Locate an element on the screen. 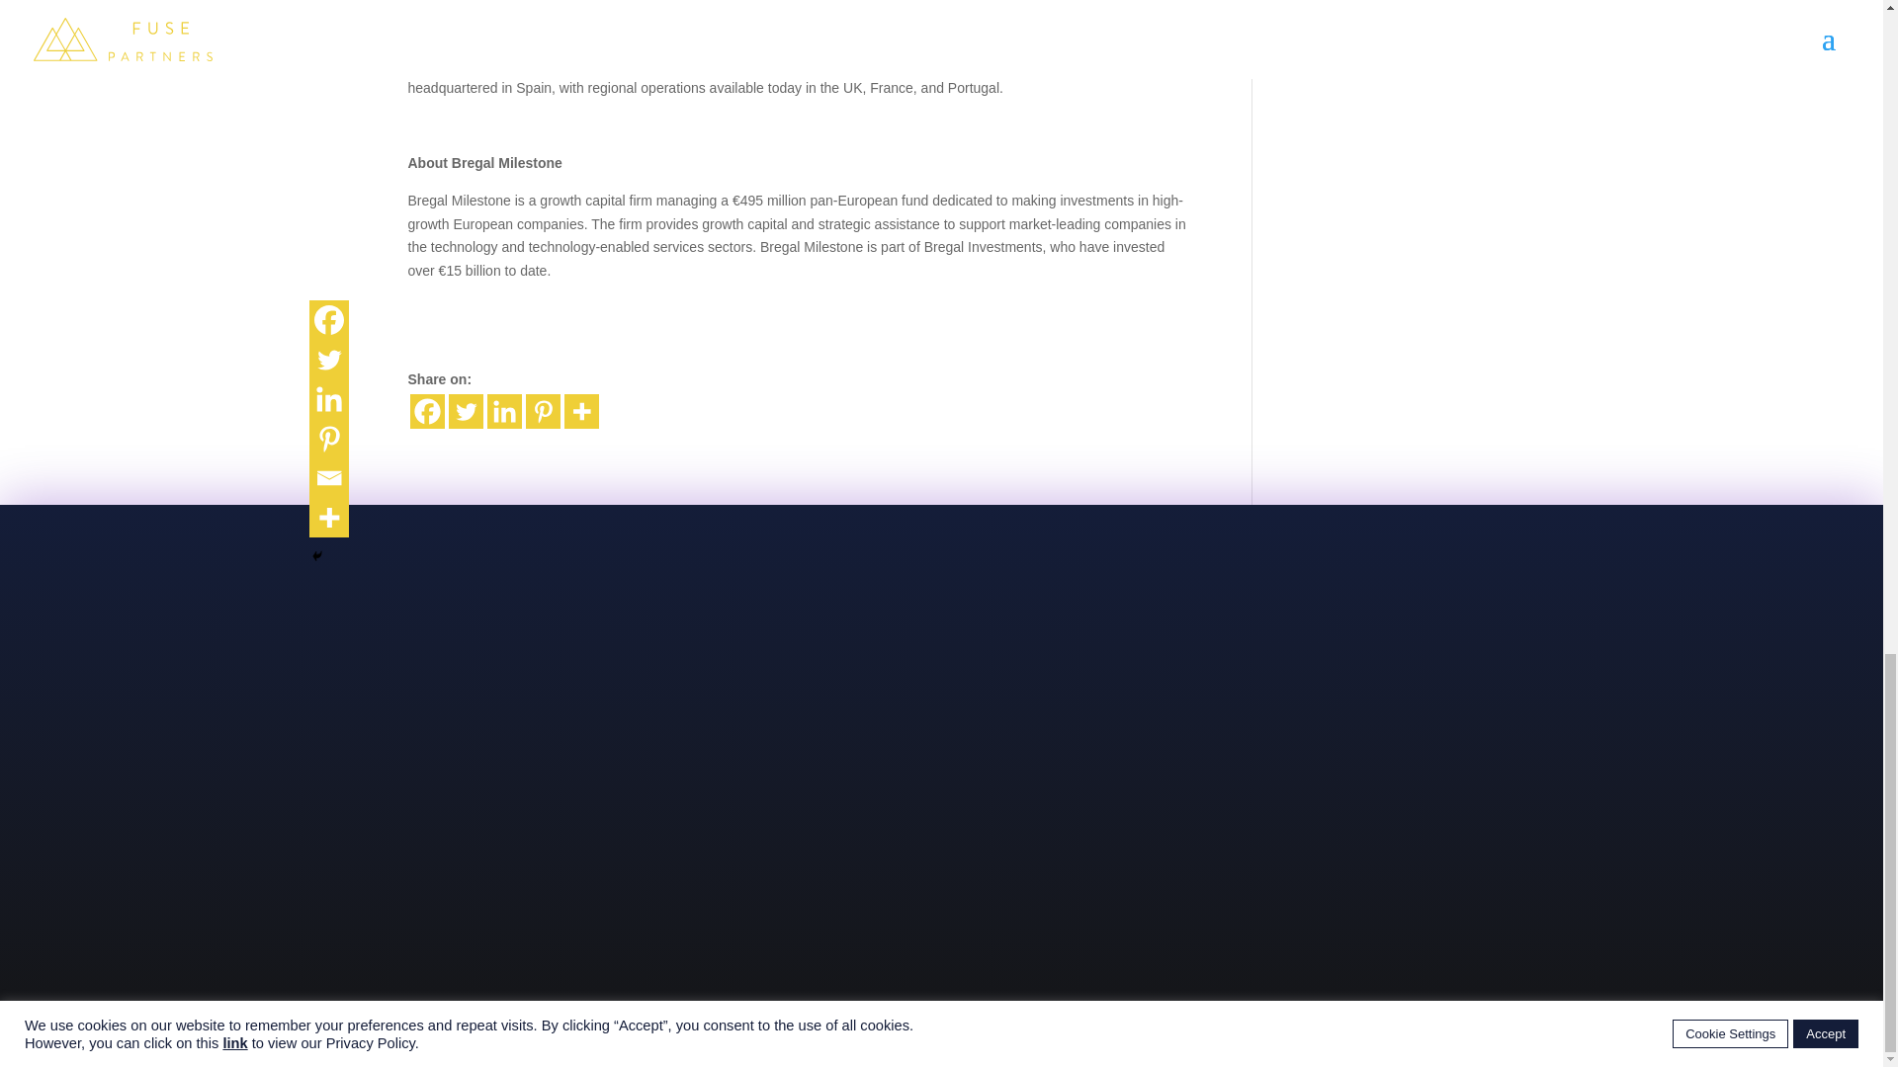 The image size is (1898, 1067). Twitter is located at coordinates (466, 411).